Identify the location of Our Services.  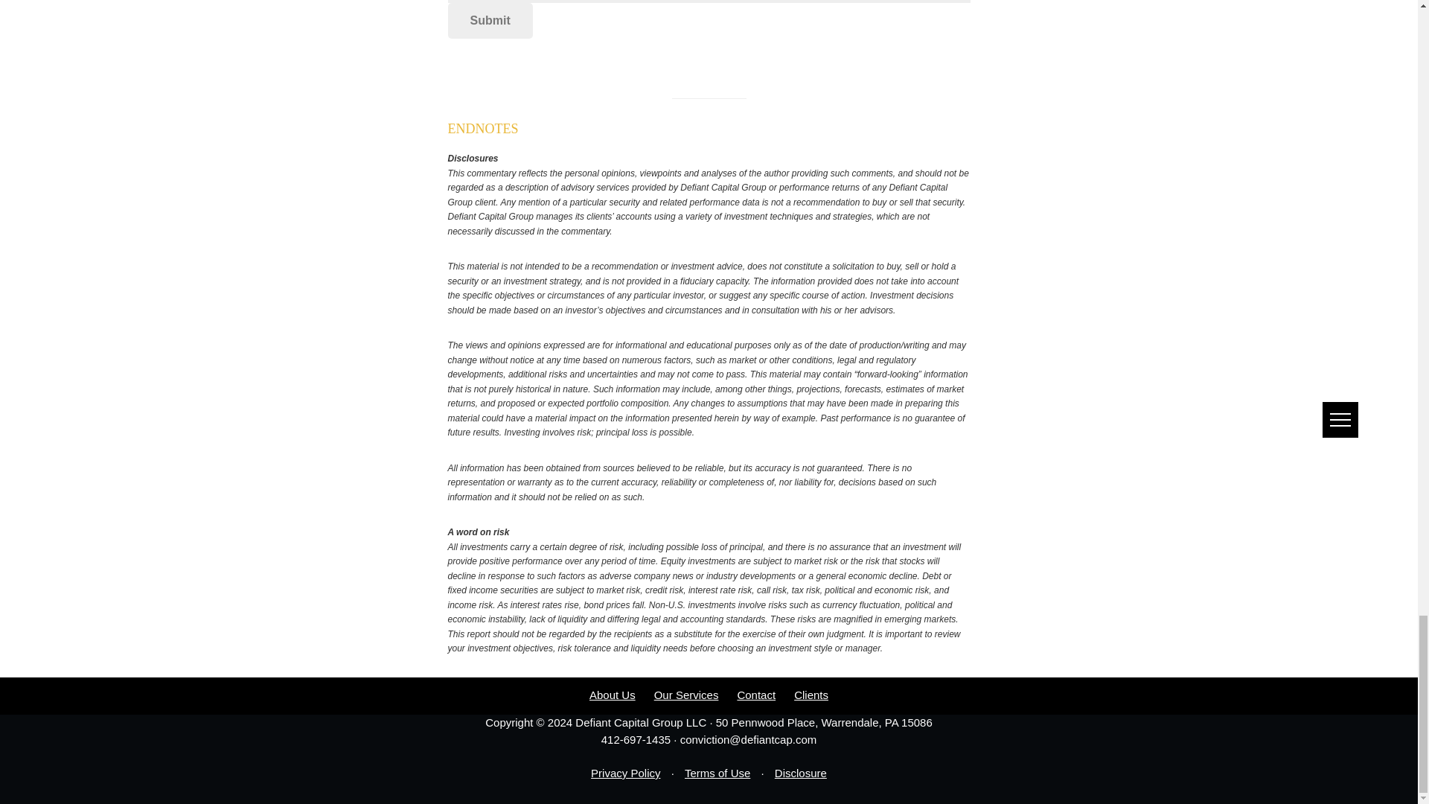
(686, 701).